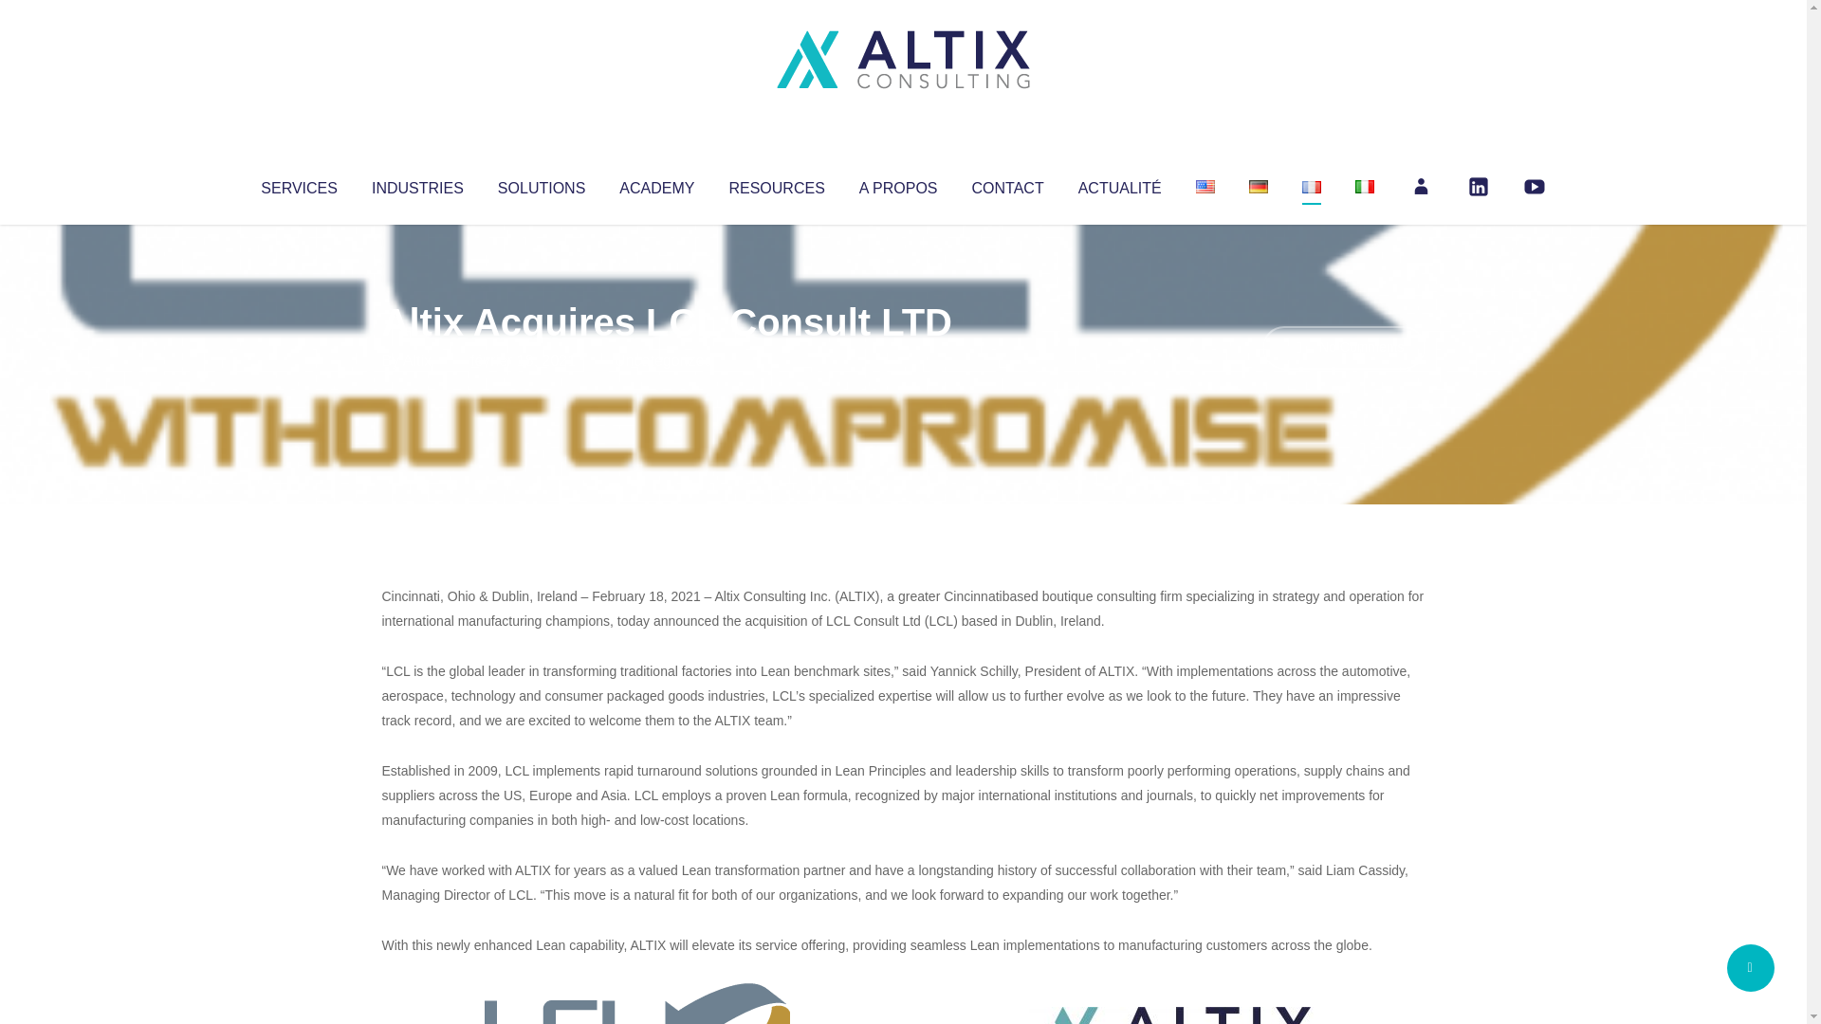  Describe the element at coordinates (656, 184) in the screenshot. I see `ACADEMY` at that location.